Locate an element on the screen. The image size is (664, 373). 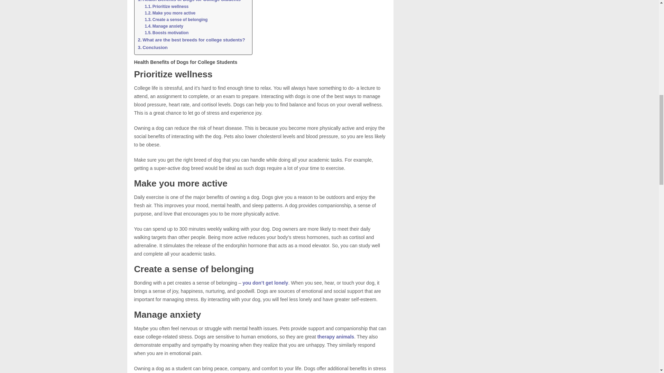
Manage anxiety is located at coordinates (164, 26).